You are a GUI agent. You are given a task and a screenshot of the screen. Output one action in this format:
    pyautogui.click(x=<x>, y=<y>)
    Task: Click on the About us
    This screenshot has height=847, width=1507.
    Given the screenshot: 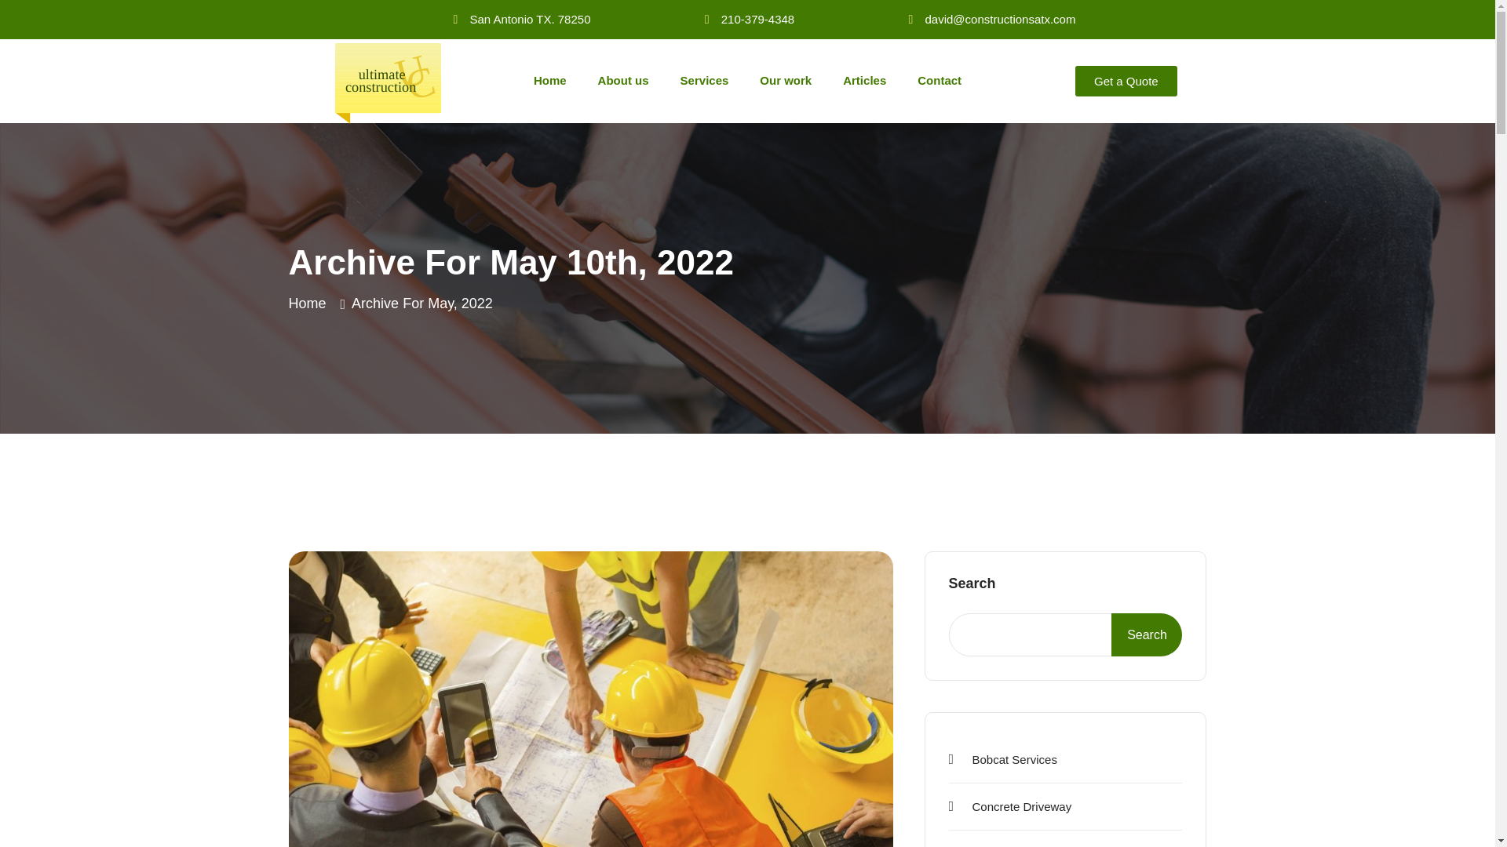 What is the action you would take?
    pyautogui.click(x=623, y=80)
    